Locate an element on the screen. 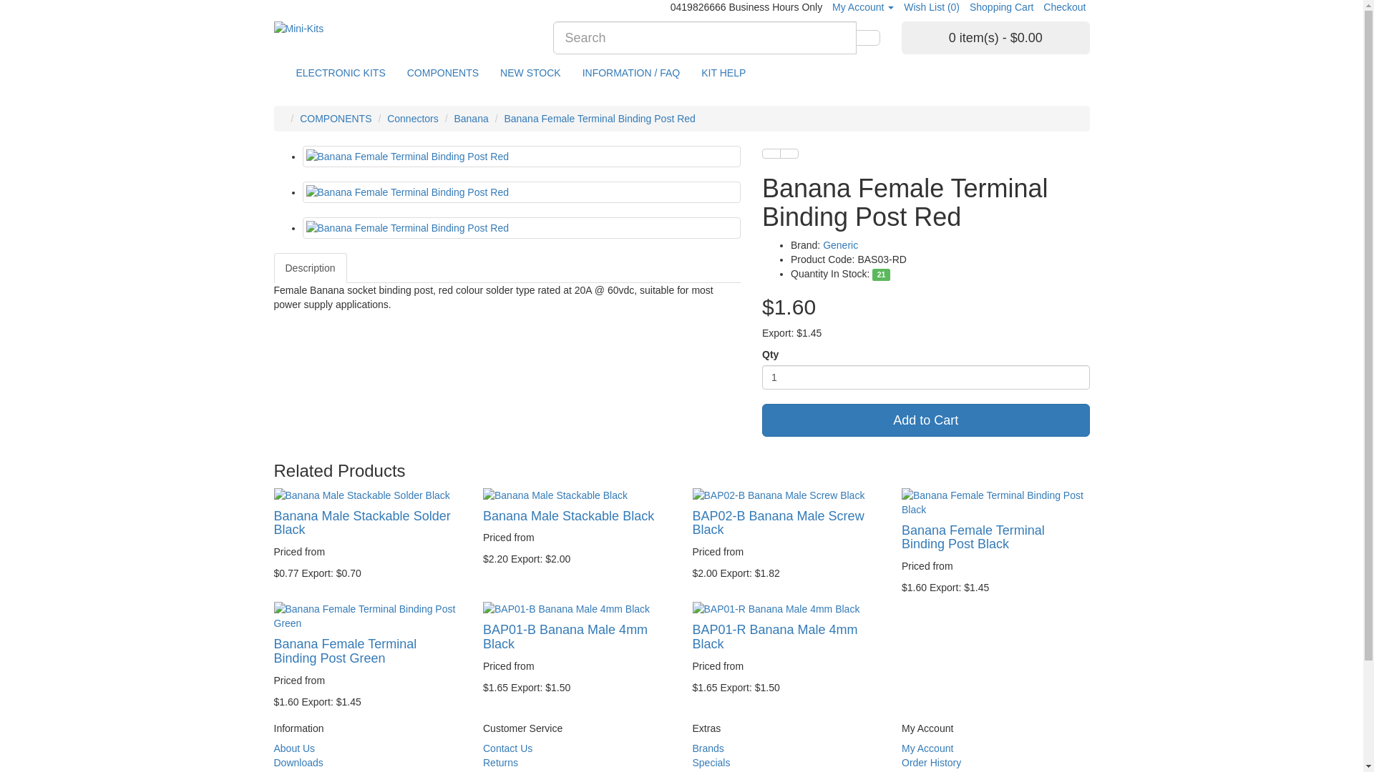 This screenshot has height=772, width=1374. Description is located at coordinates (310, 268).